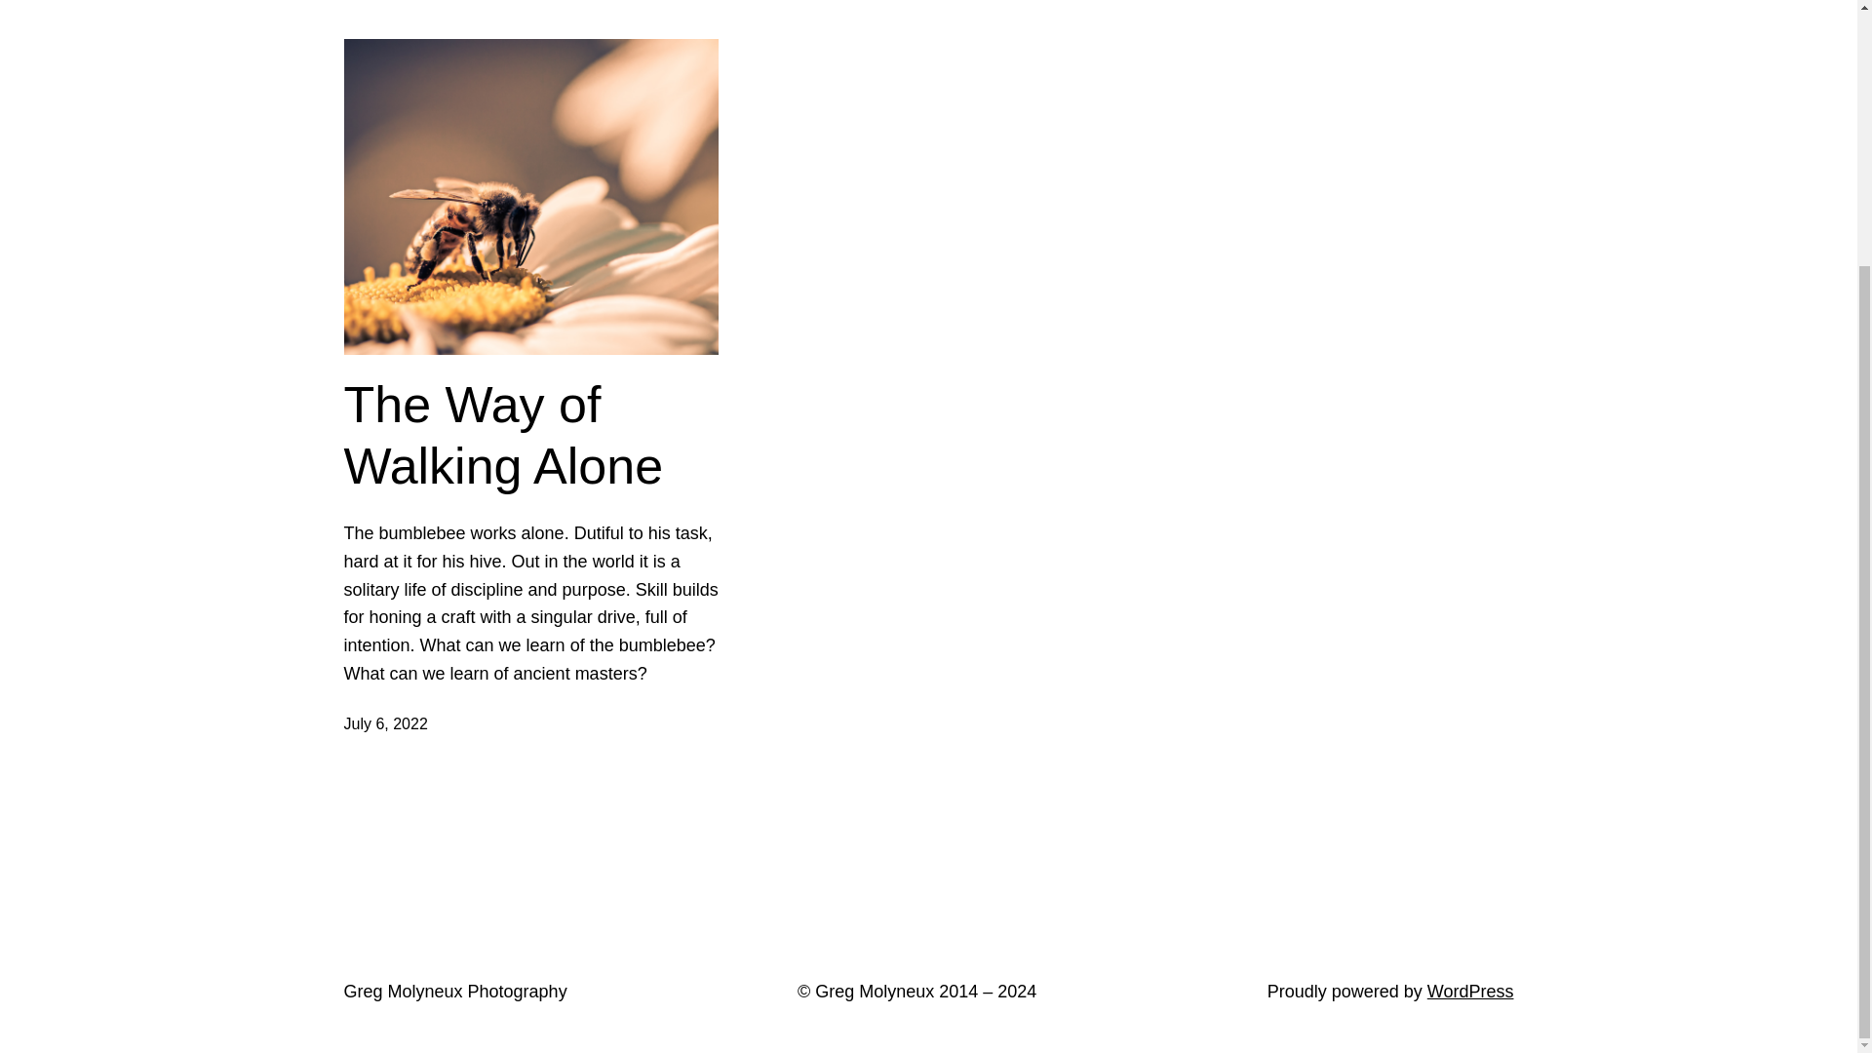 Image resolution: width=1872 pixels, height=1053 pixels. Describe the element at coordinates (454, 991) in the screenshot. I see `Greg Molyneux Photography` at that location.